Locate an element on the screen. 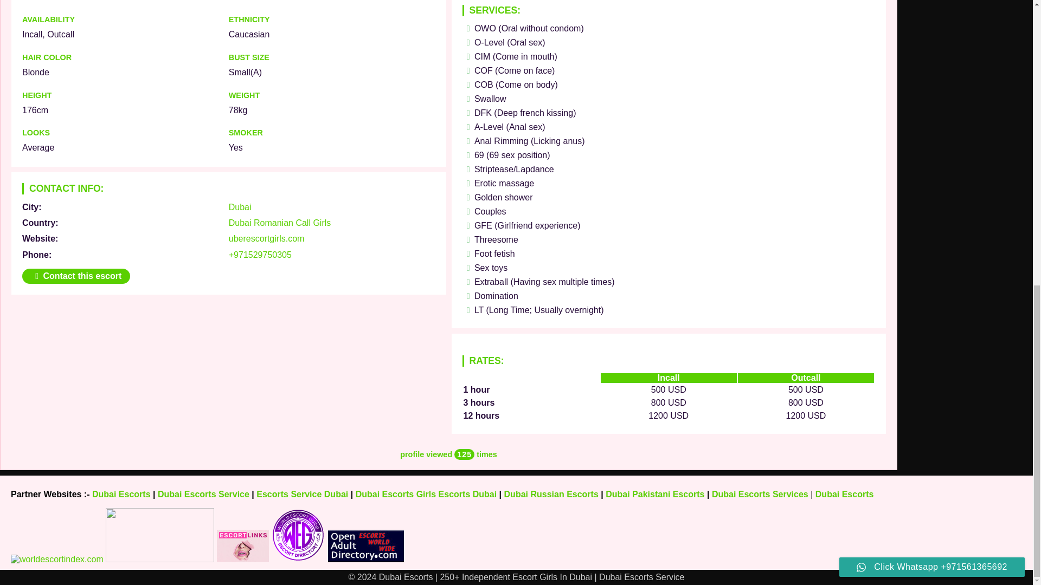 This screenshot has height=585, width=1041. Escort services in UAE is located at coordinates (242, 559).